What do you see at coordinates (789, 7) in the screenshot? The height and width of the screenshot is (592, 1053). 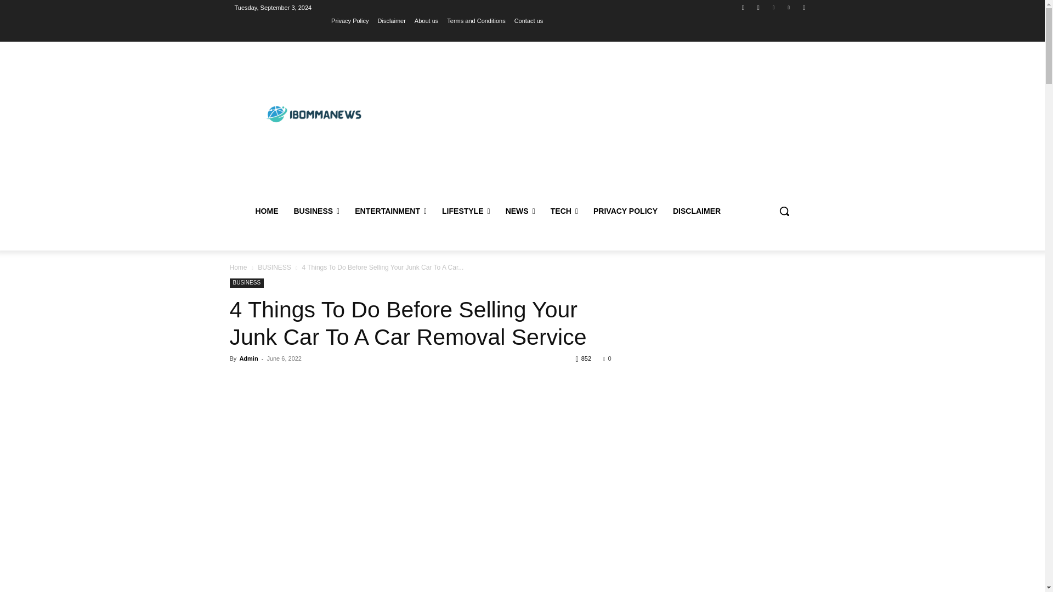 I see `Vimeo` at bounding box center [789, 7].